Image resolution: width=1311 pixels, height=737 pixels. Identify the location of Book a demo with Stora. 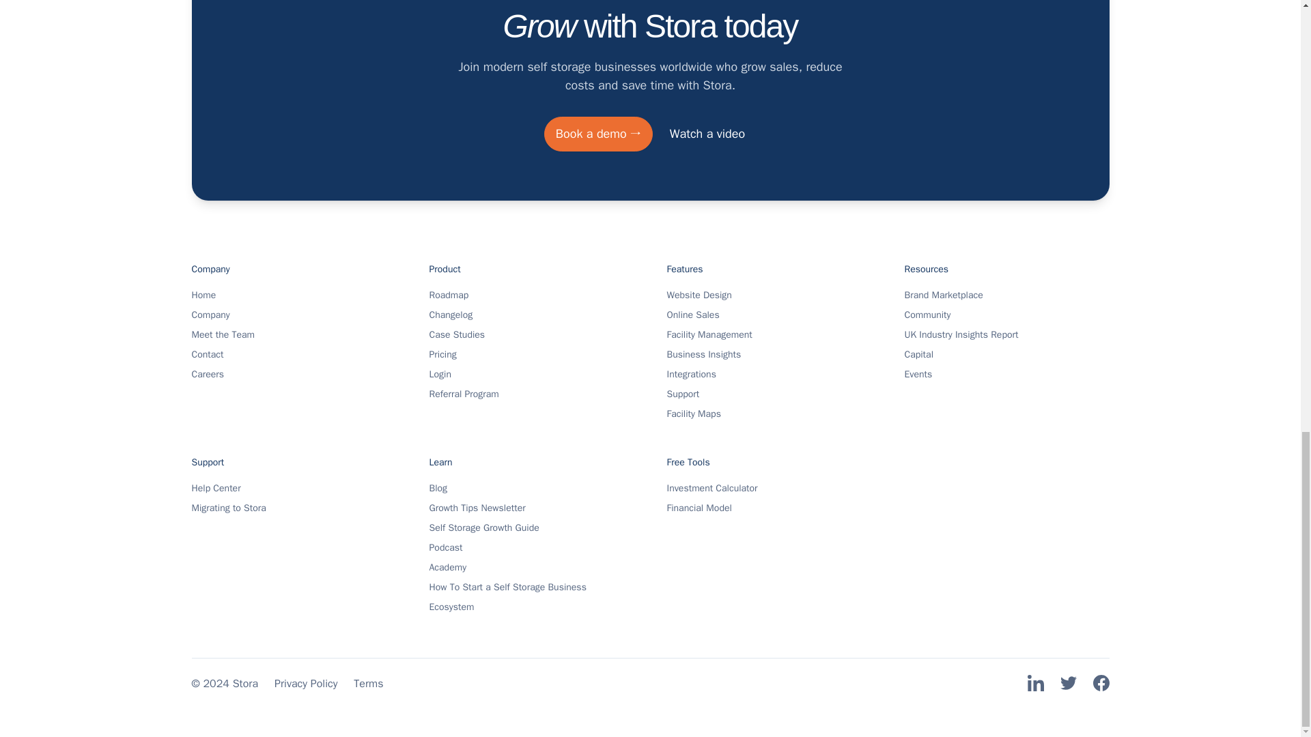
(598, 134).